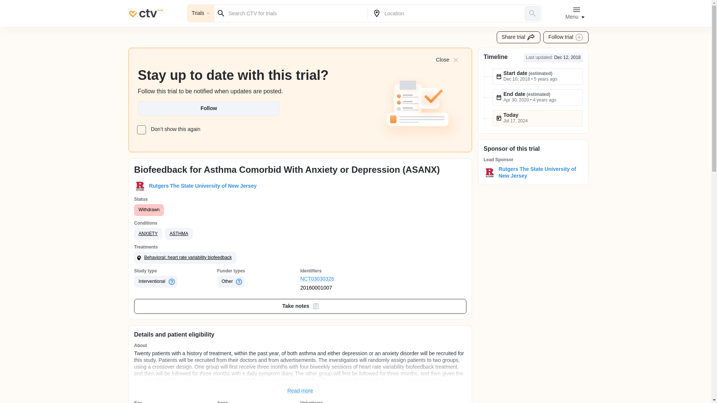  I want to click on Trials, so click(201, 13).